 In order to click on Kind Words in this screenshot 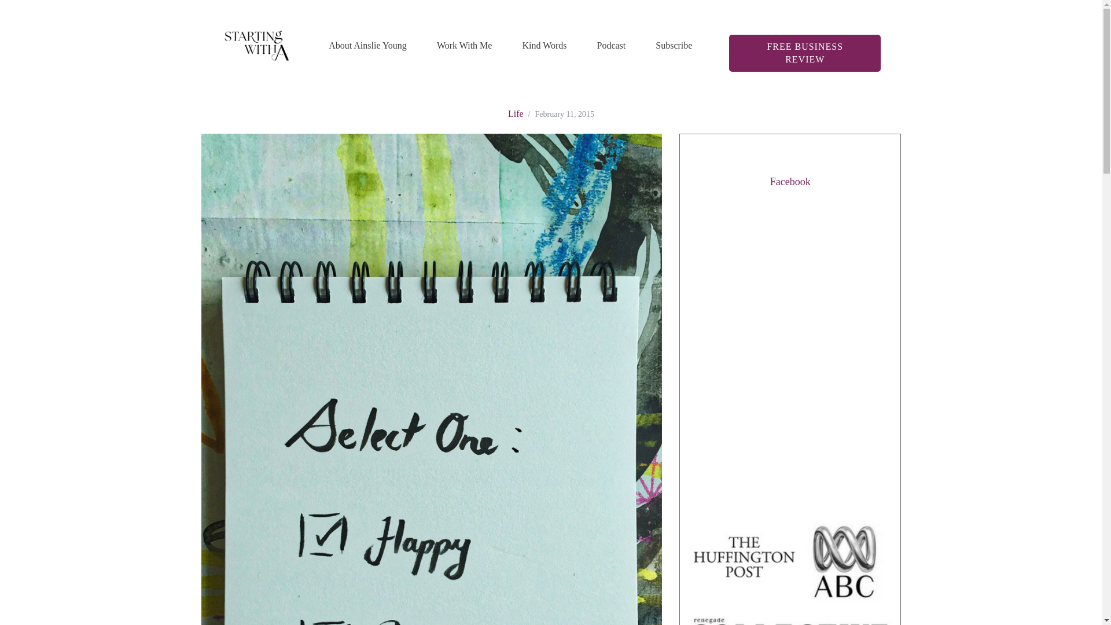, I will do `click(544, 45)`.